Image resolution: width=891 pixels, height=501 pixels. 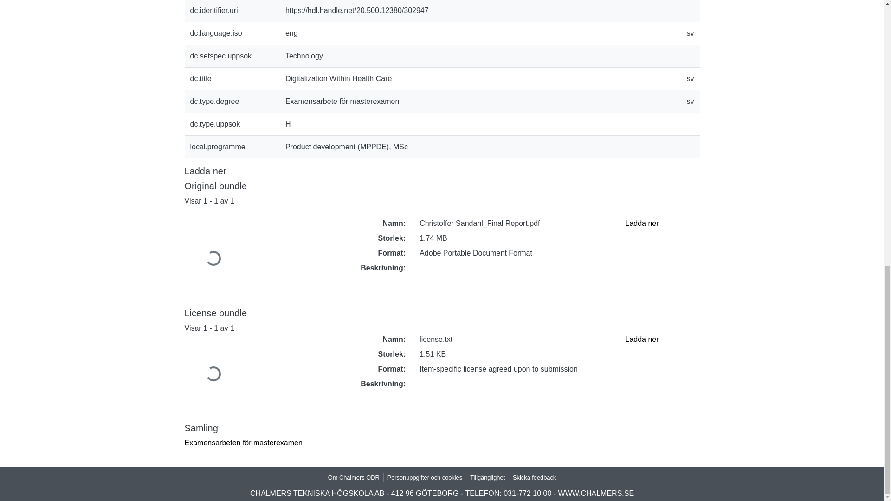 I want to click on WWW.CHALMERS.SE, so click(x=596, y=494).